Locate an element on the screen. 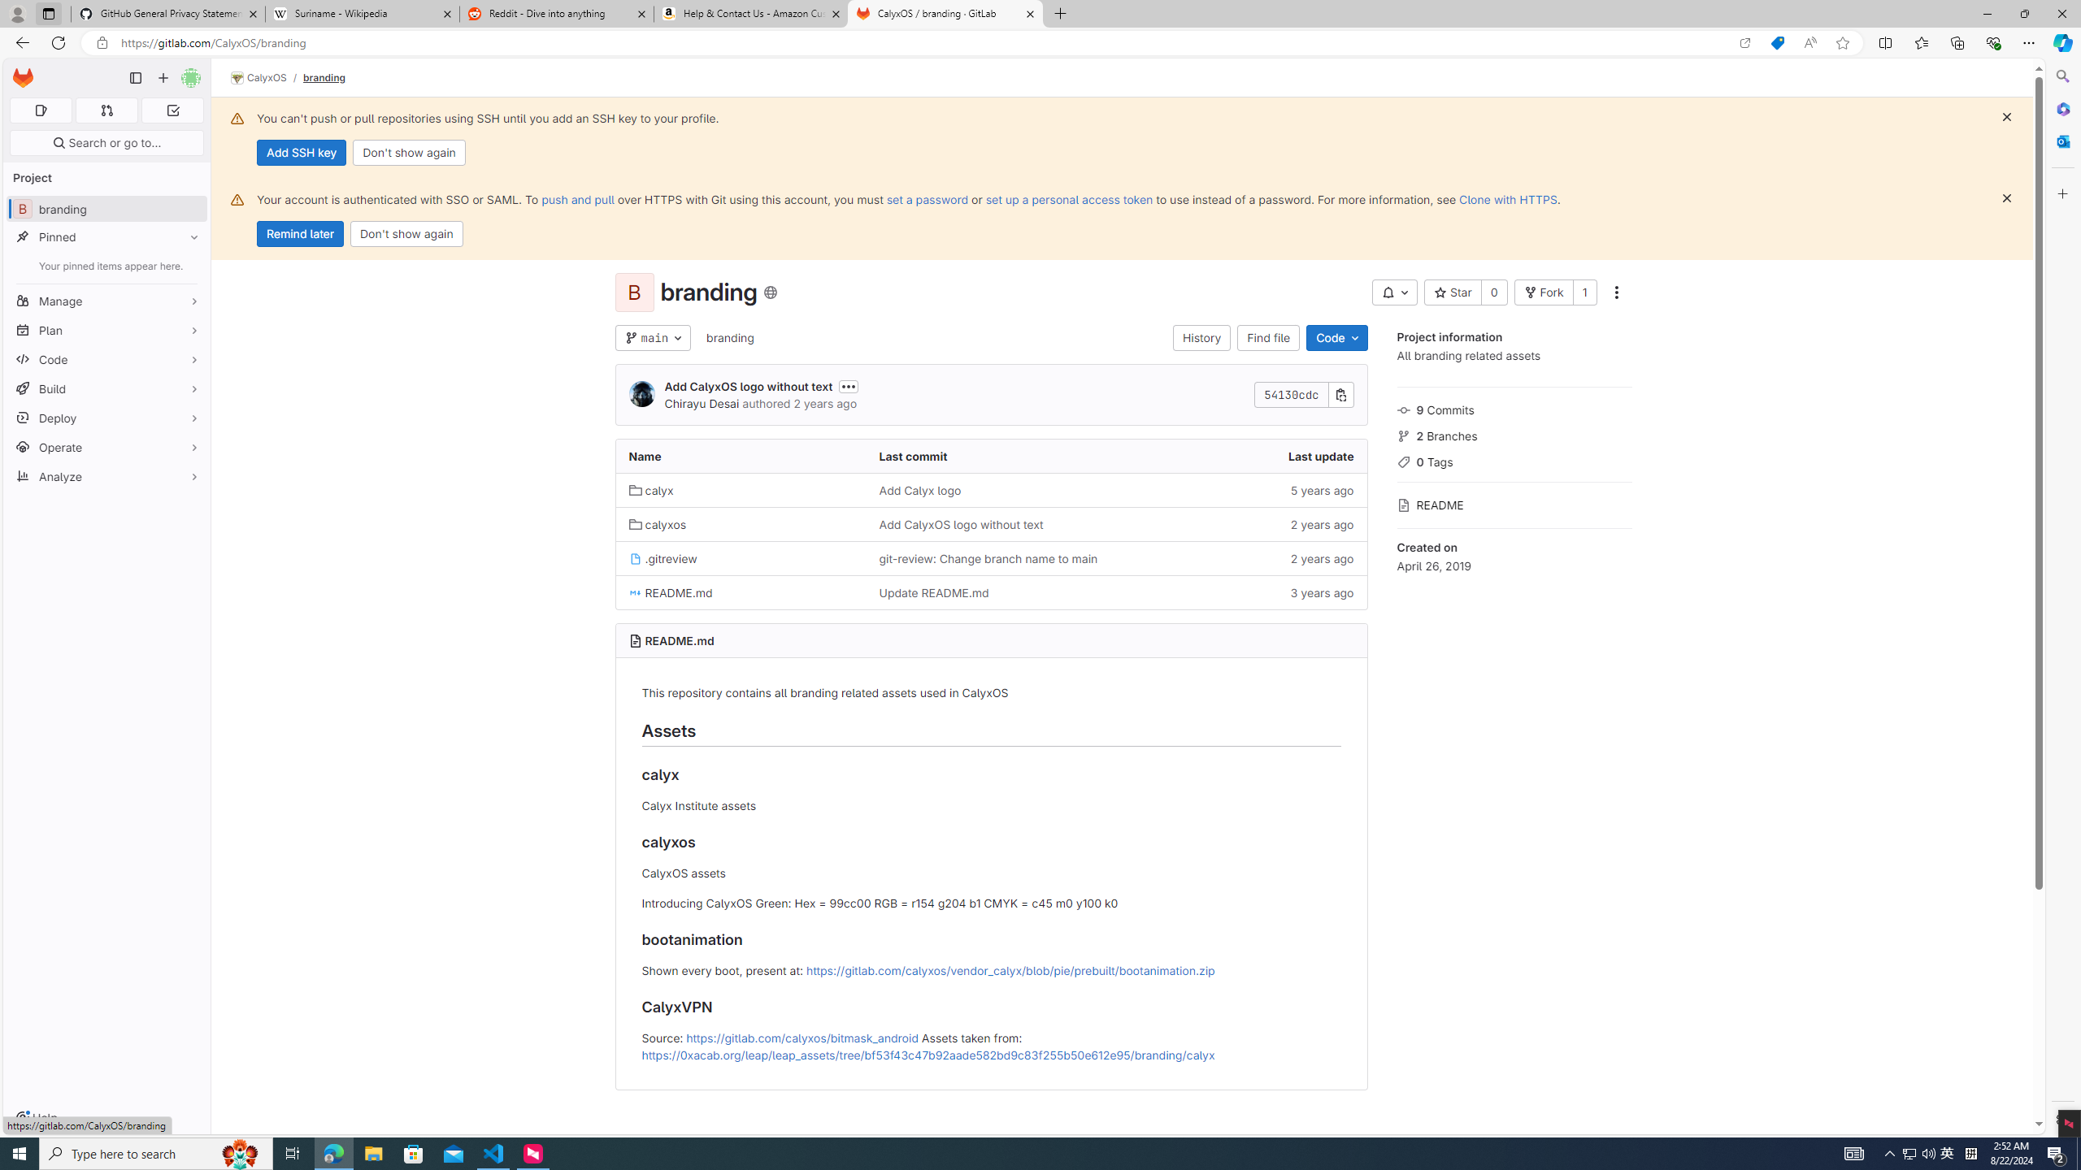  Class: s16 gl-alert-icon gl-alert-icon-no-title is located at coordinates (237, 199).